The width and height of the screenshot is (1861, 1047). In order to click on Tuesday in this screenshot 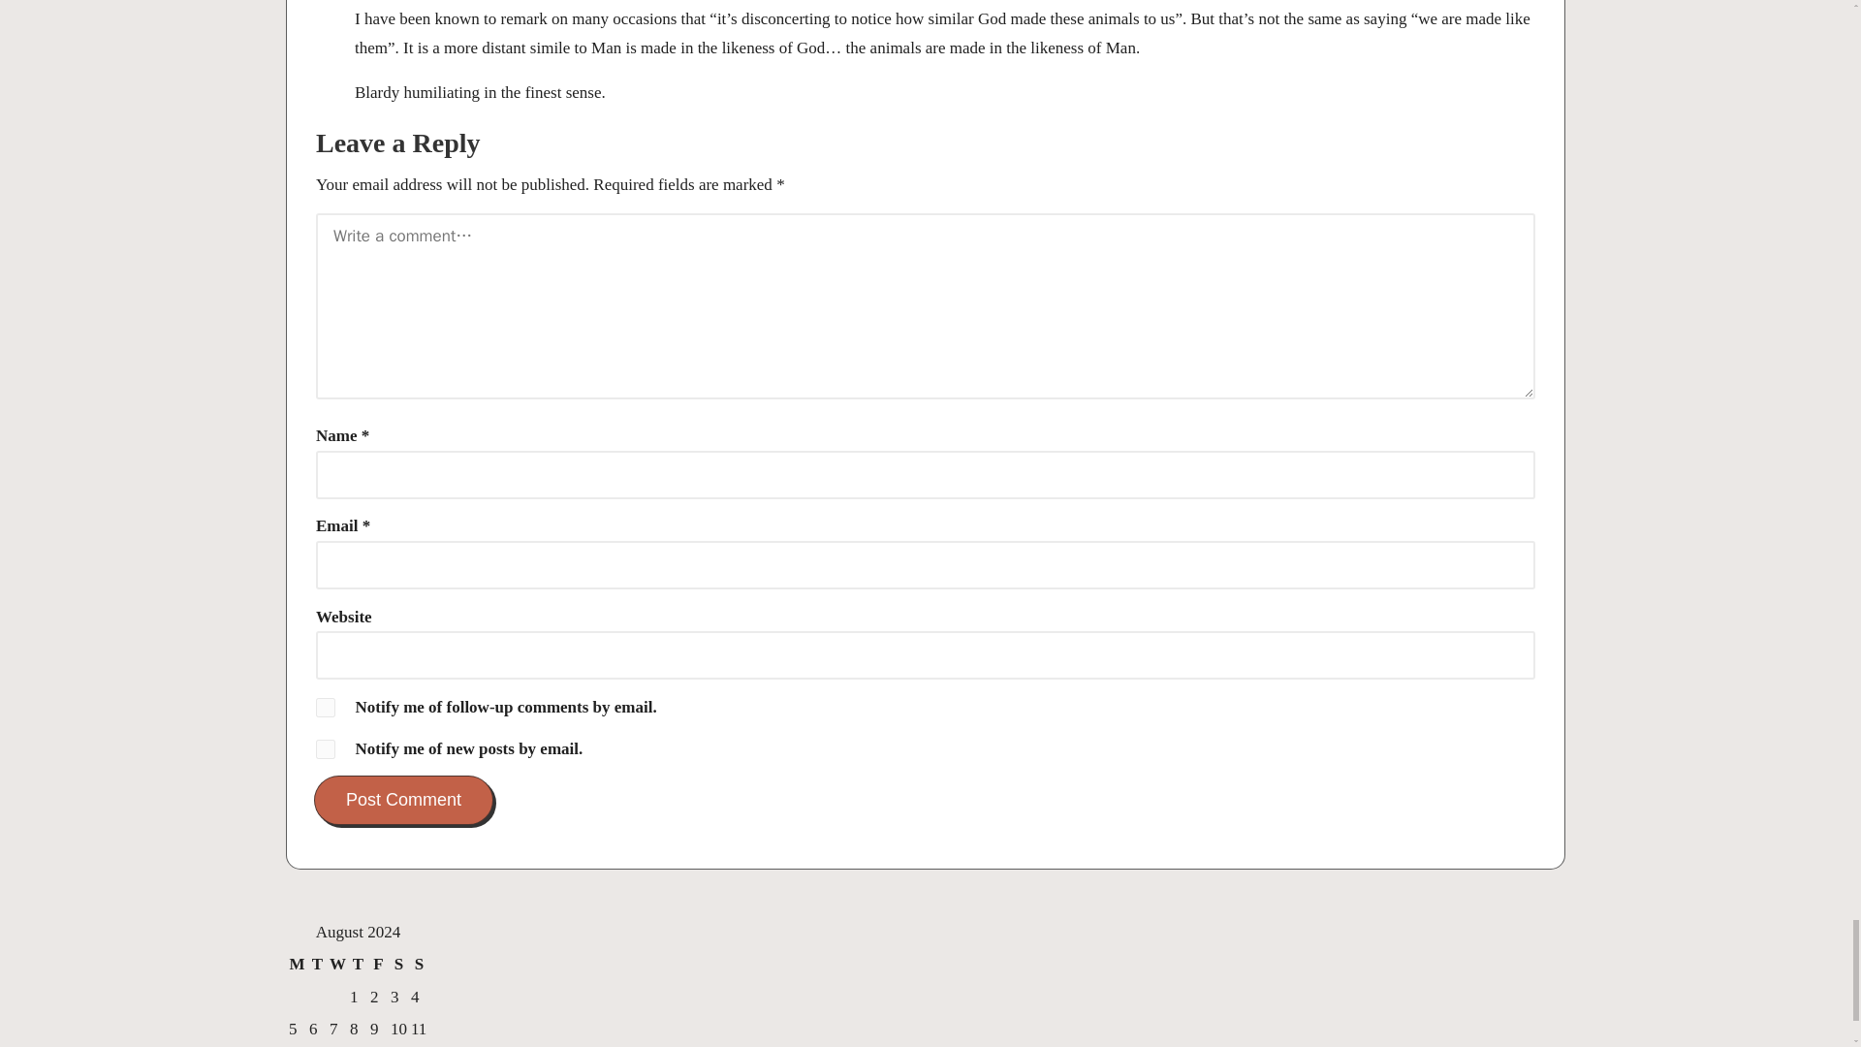, I will do `click(318, 964)`.